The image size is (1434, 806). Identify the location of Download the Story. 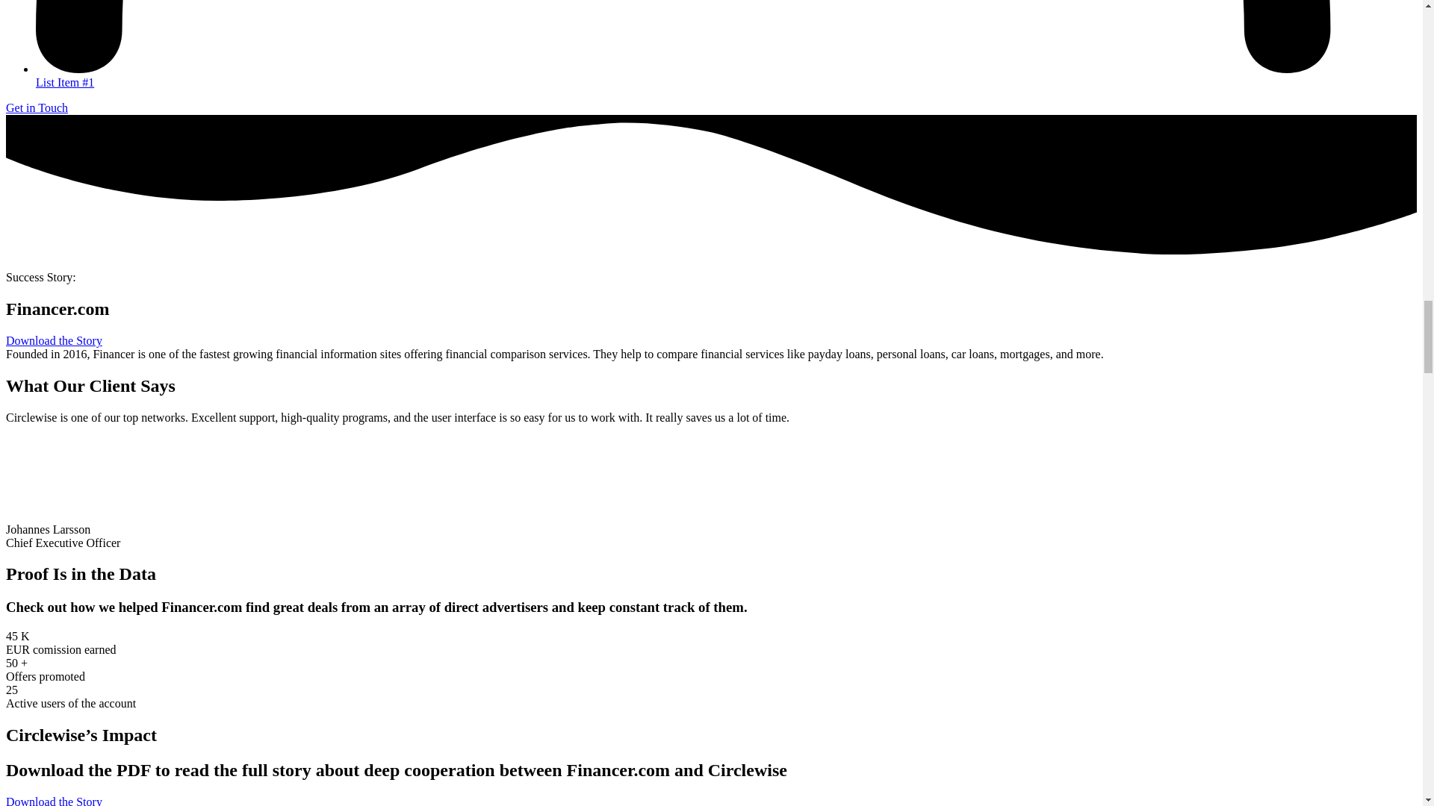
(54, 340).